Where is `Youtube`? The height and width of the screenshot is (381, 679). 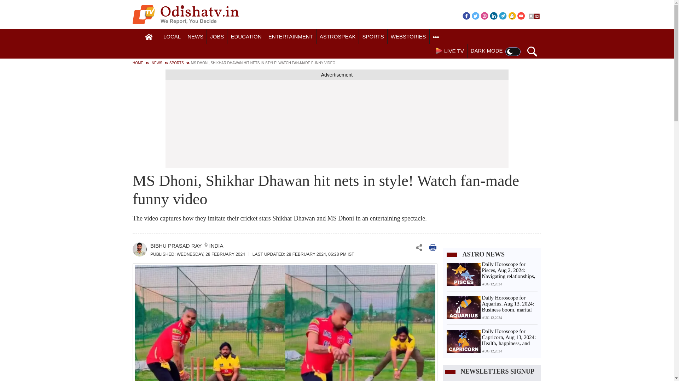
Youtube is located at coordinates (521, 16).